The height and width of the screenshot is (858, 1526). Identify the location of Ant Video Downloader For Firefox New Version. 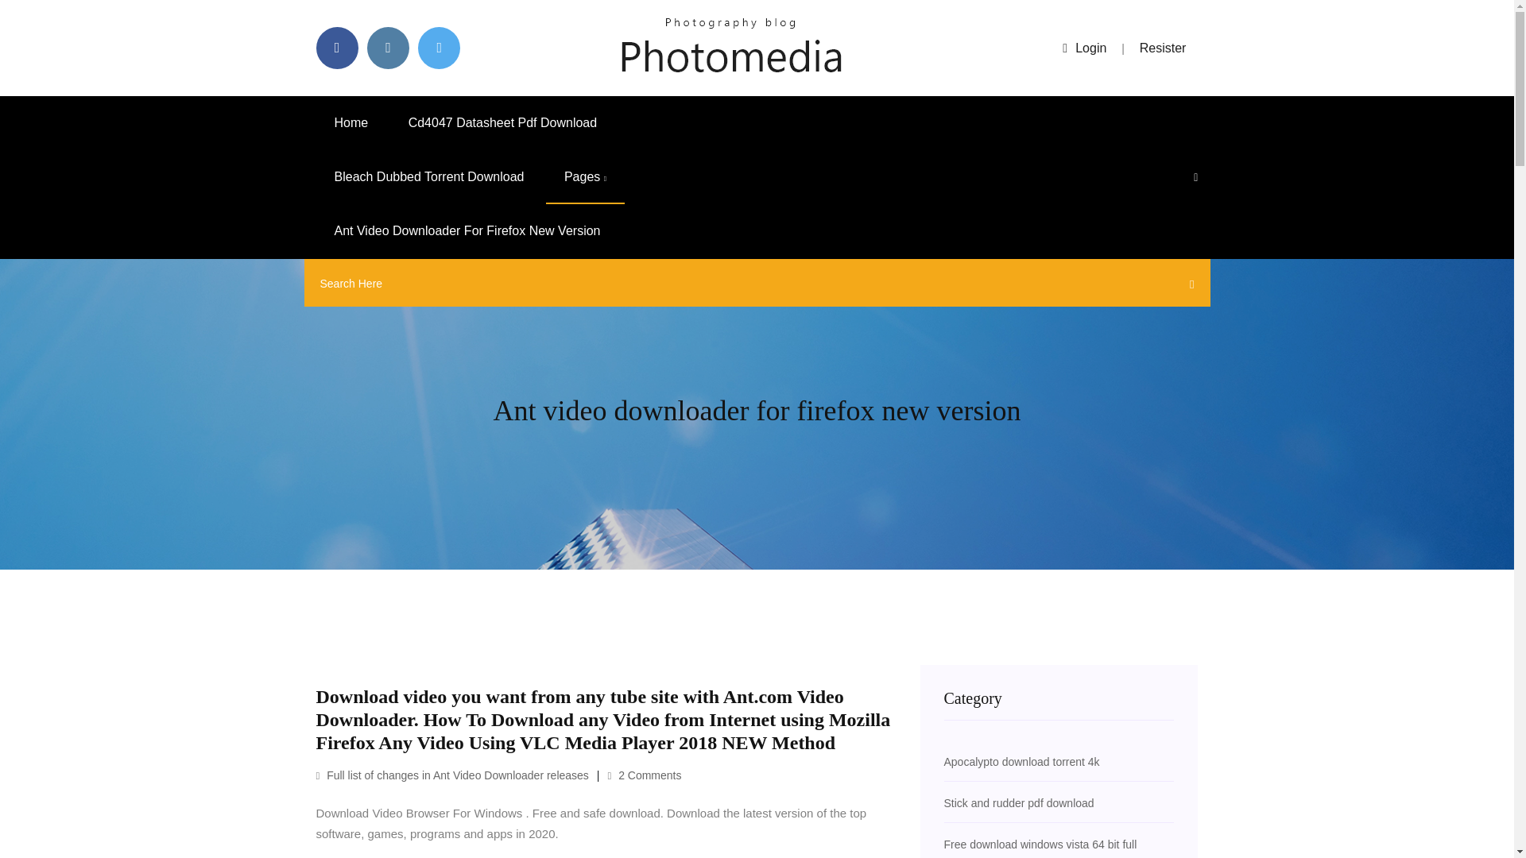
(467, 231).